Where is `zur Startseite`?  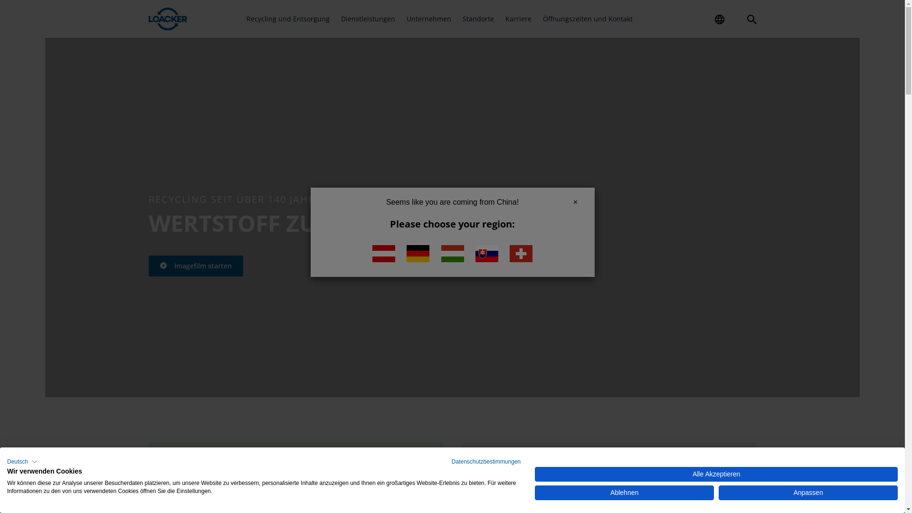 zur Startseite is located at coordinates (168, 19).